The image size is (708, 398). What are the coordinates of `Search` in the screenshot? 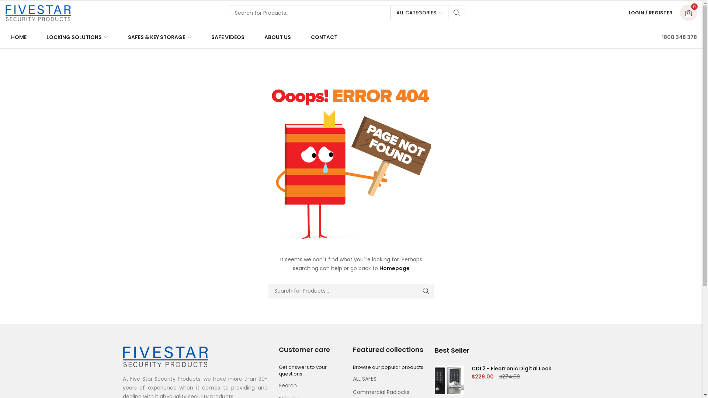 It's located at (457, 13).